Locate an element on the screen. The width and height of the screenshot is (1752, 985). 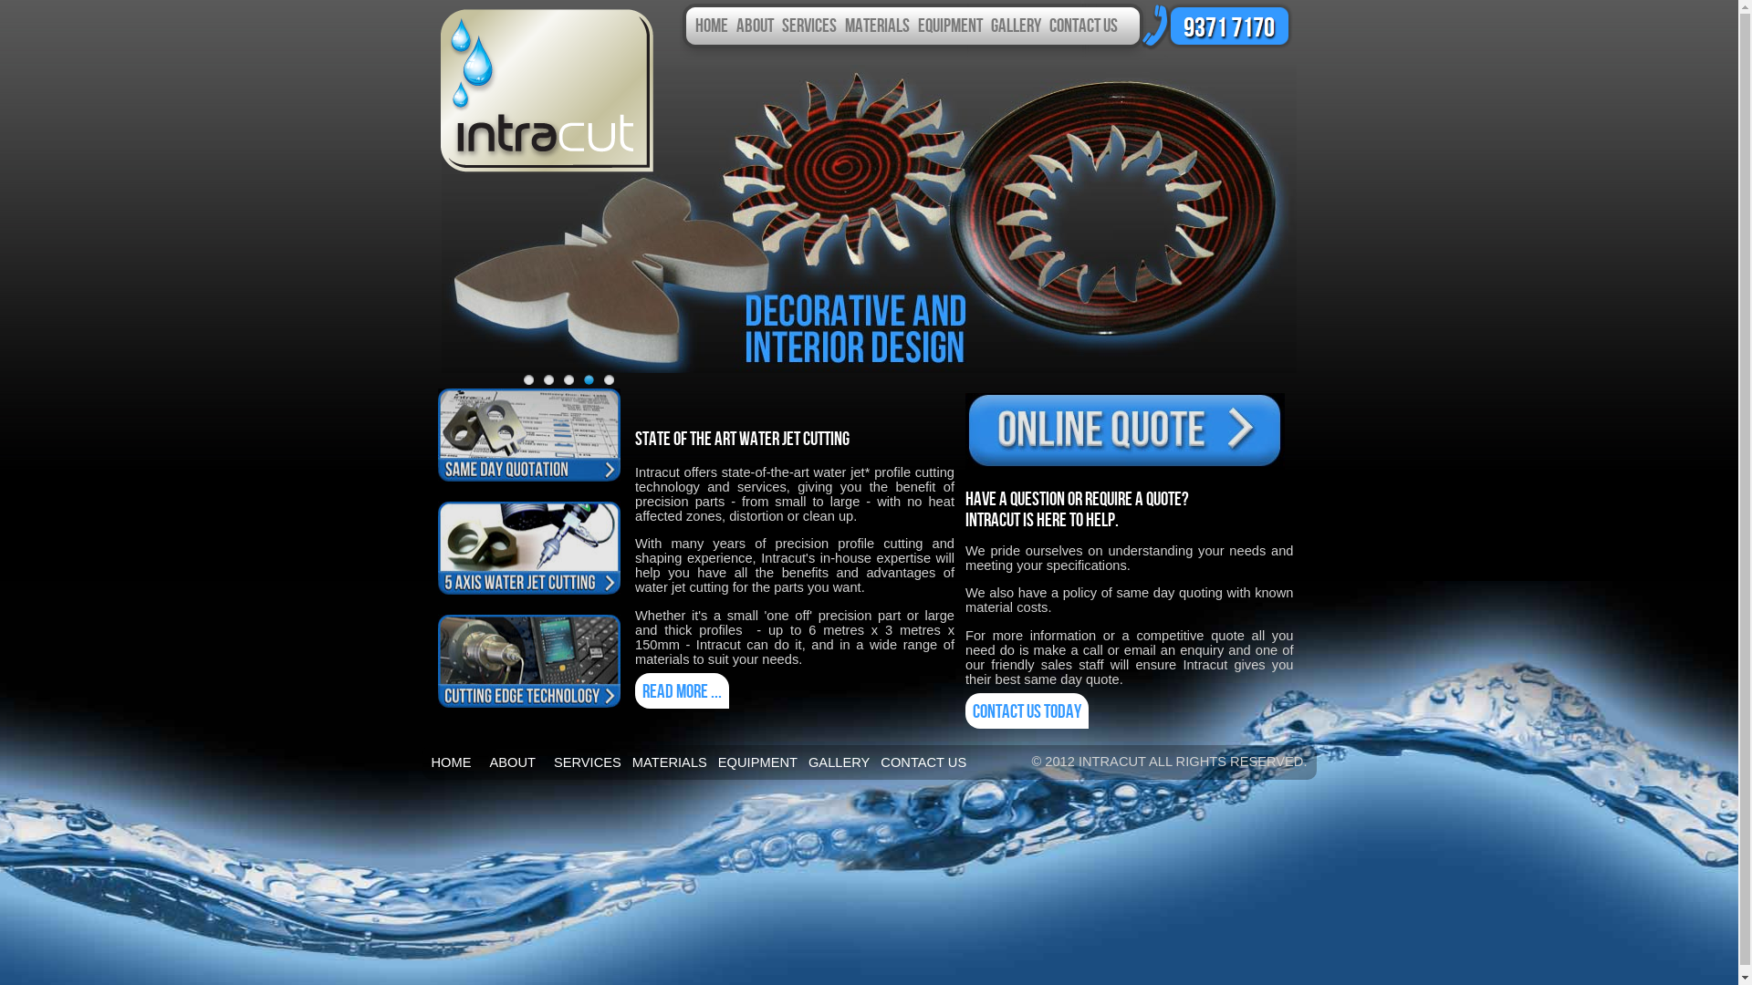
HOME is located at coordinates (451, 762).